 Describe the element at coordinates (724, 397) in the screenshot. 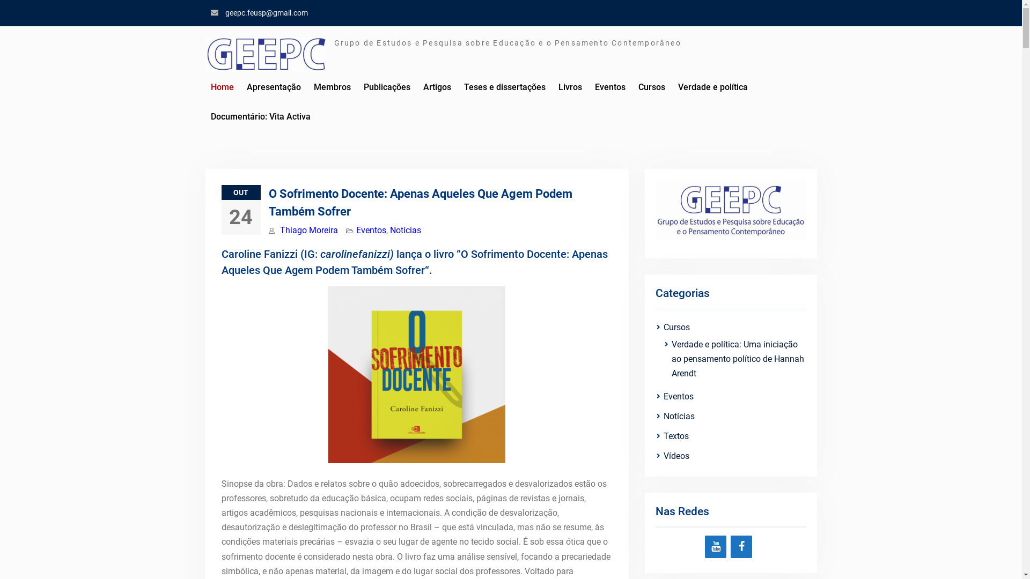

I see `Eventos` at that location.